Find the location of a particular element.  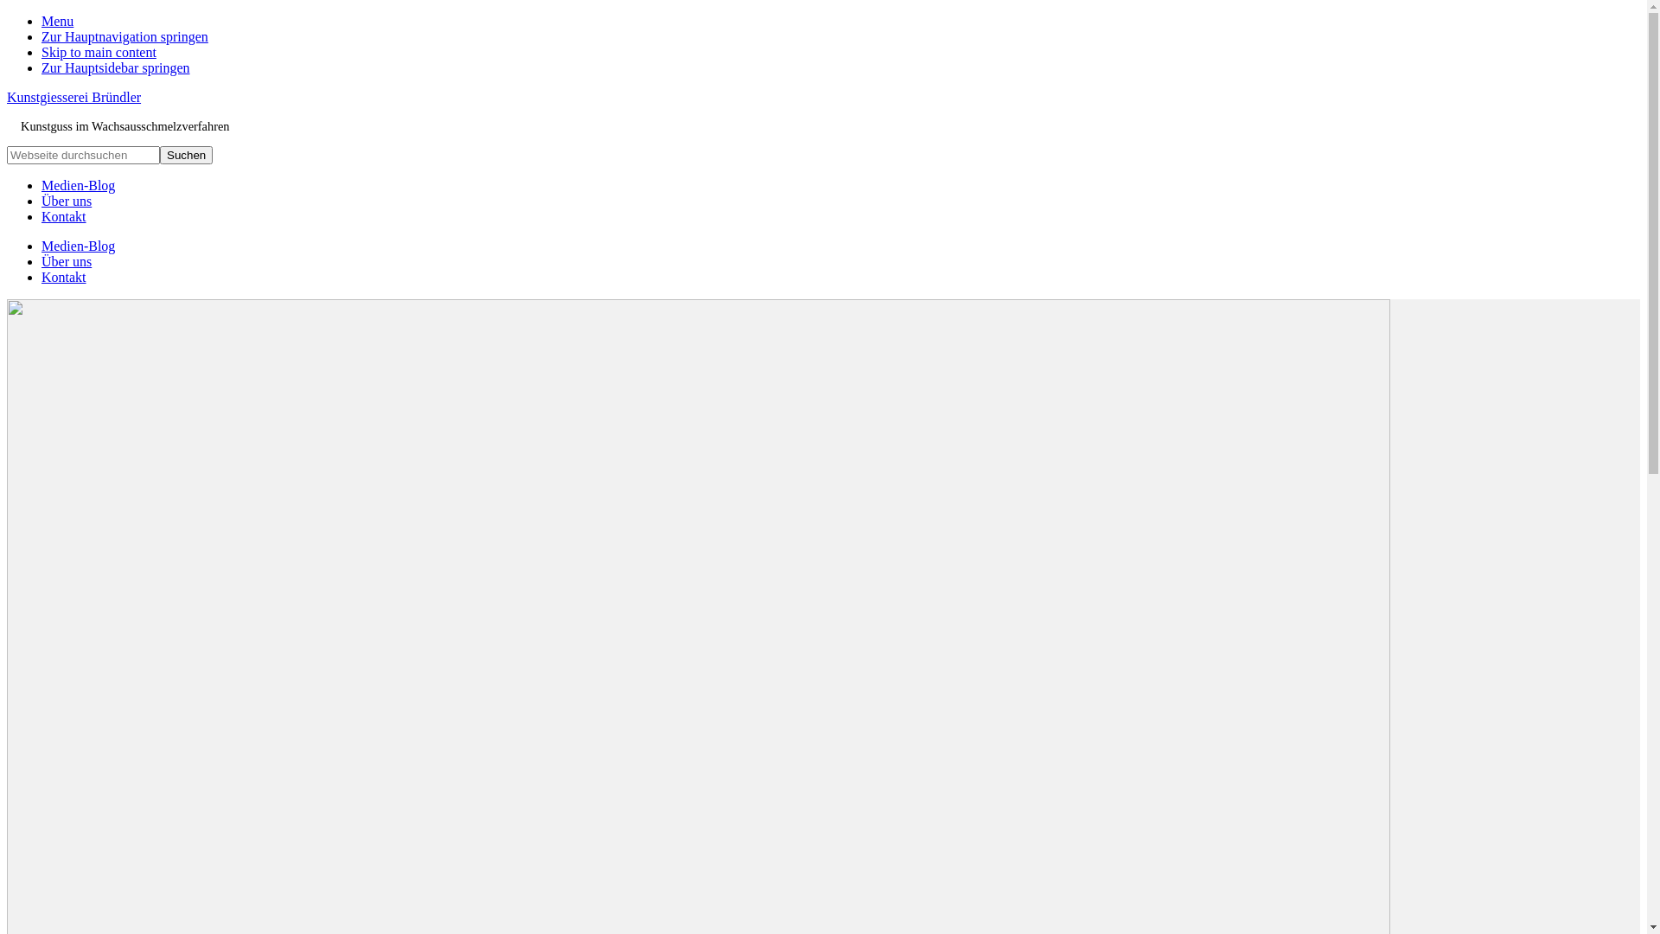

Suchen is located at coordinates (186, 156).